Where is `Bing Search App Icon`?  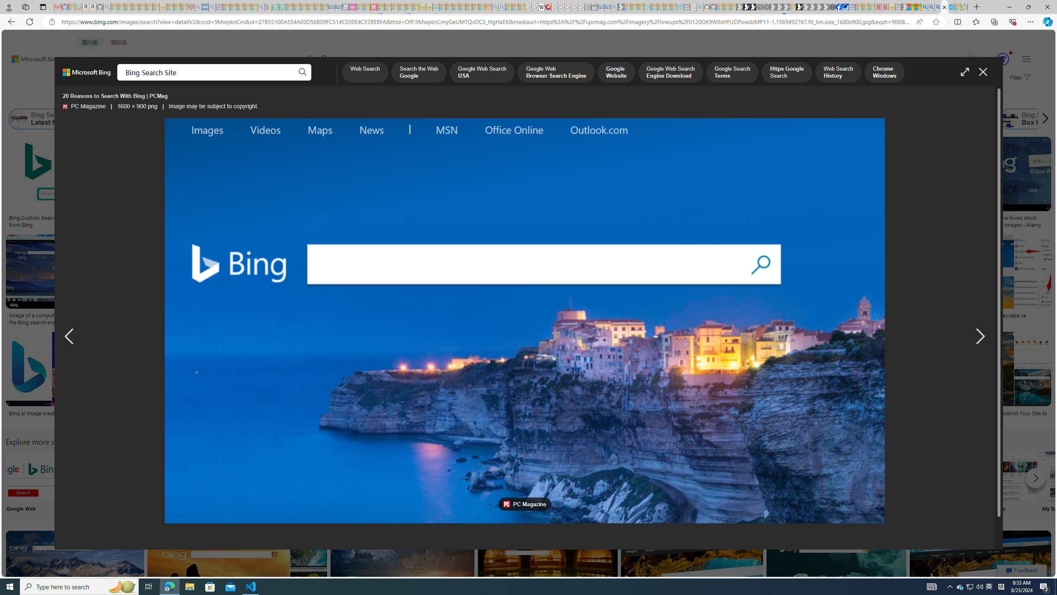 Bing Search App Icon is located at coordinates (304, 476).